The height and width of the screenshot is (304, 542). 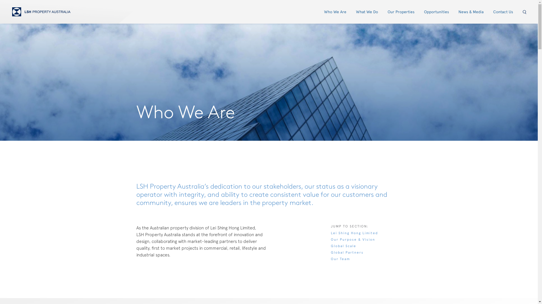 What do you see at coordinates (335, 12) in the screenshot?
I see `Who We Are` at bounding box center [335, 12].